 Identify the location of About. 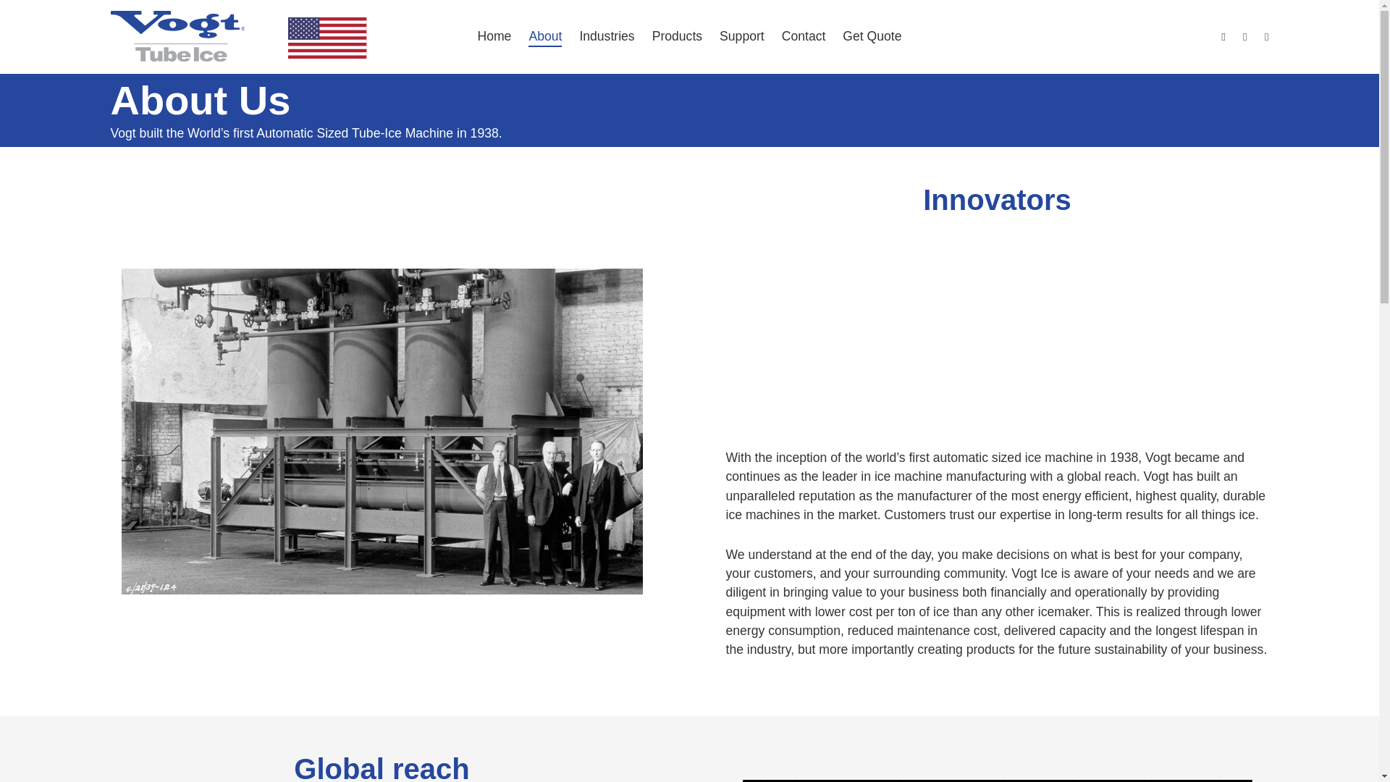
(544, 36).